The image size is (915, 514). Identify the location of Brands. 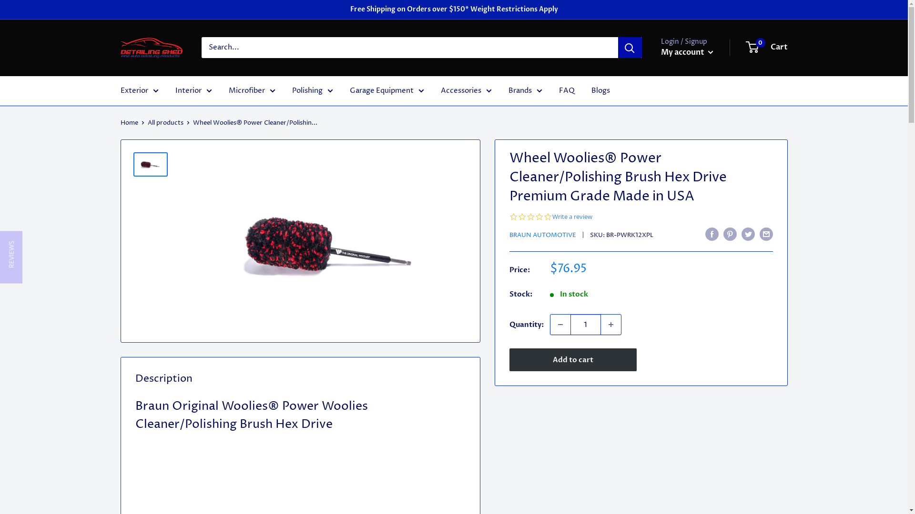
(525, 91).